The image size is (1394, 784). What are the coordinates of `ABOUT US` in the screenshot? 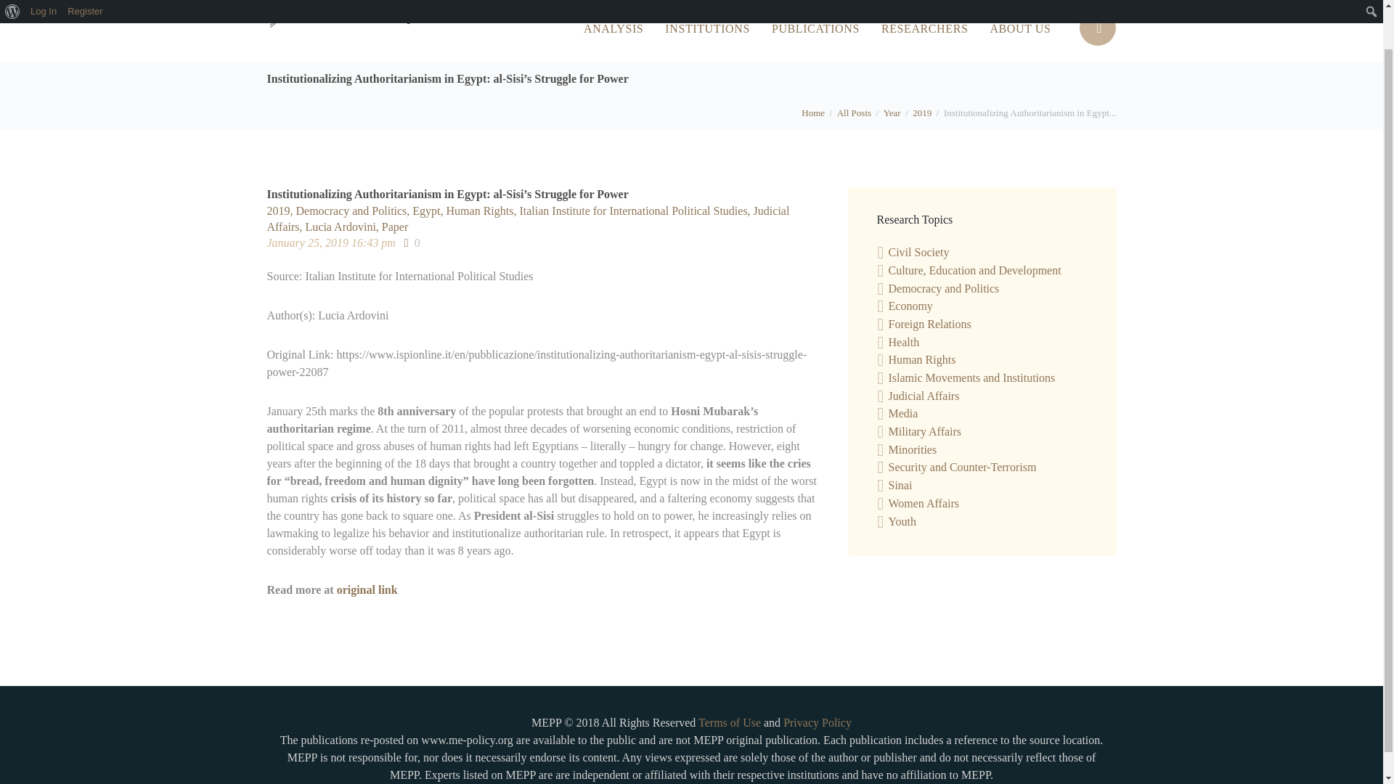 It's located at (1020, 29).